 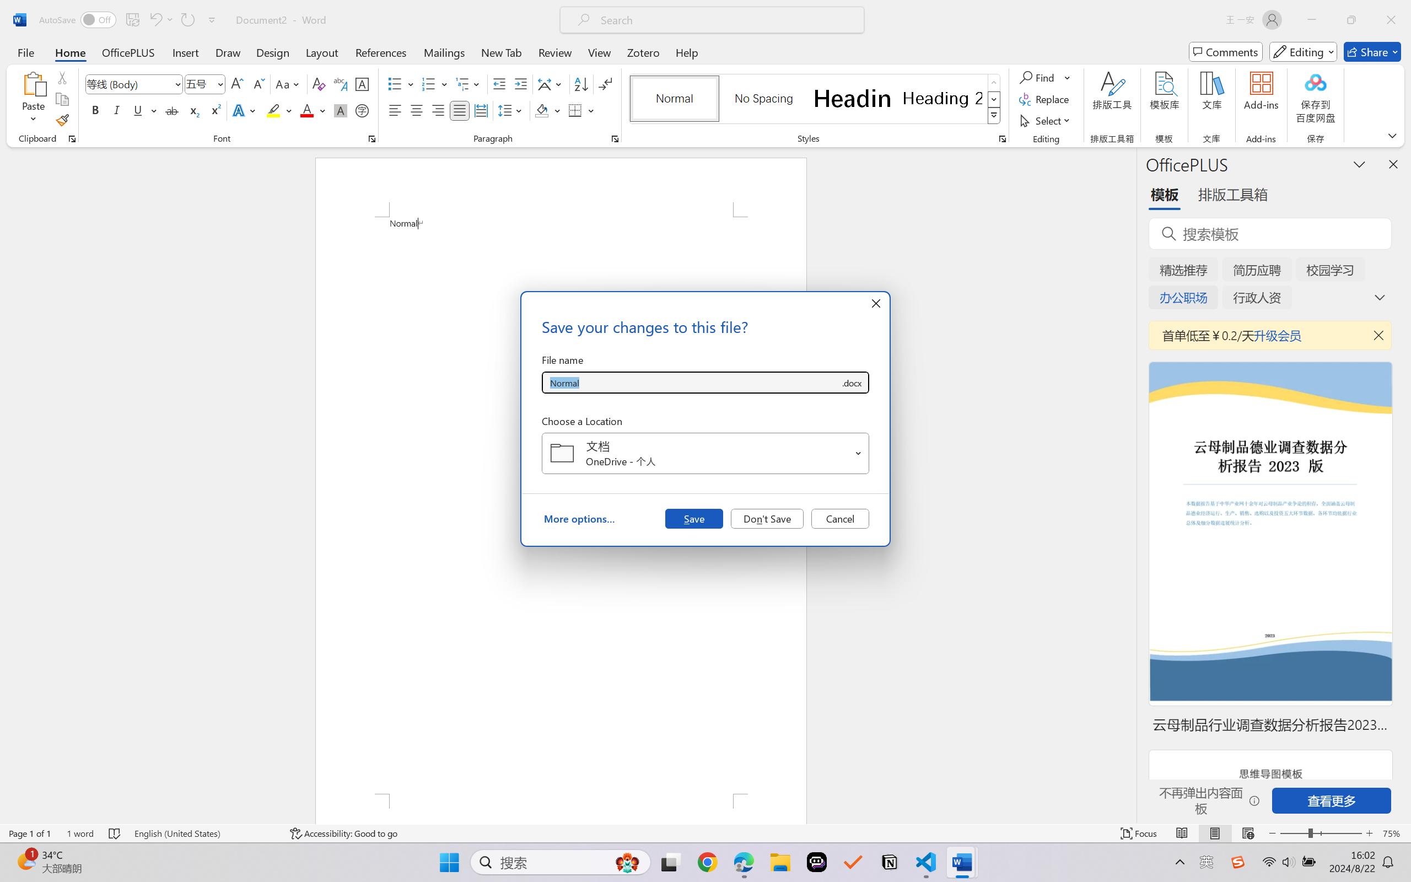 What do you see at coordinates (816, 99) in the screenshot?
I see `AutomationID: QuickStylesGallery` at bounding box center [816, 99].